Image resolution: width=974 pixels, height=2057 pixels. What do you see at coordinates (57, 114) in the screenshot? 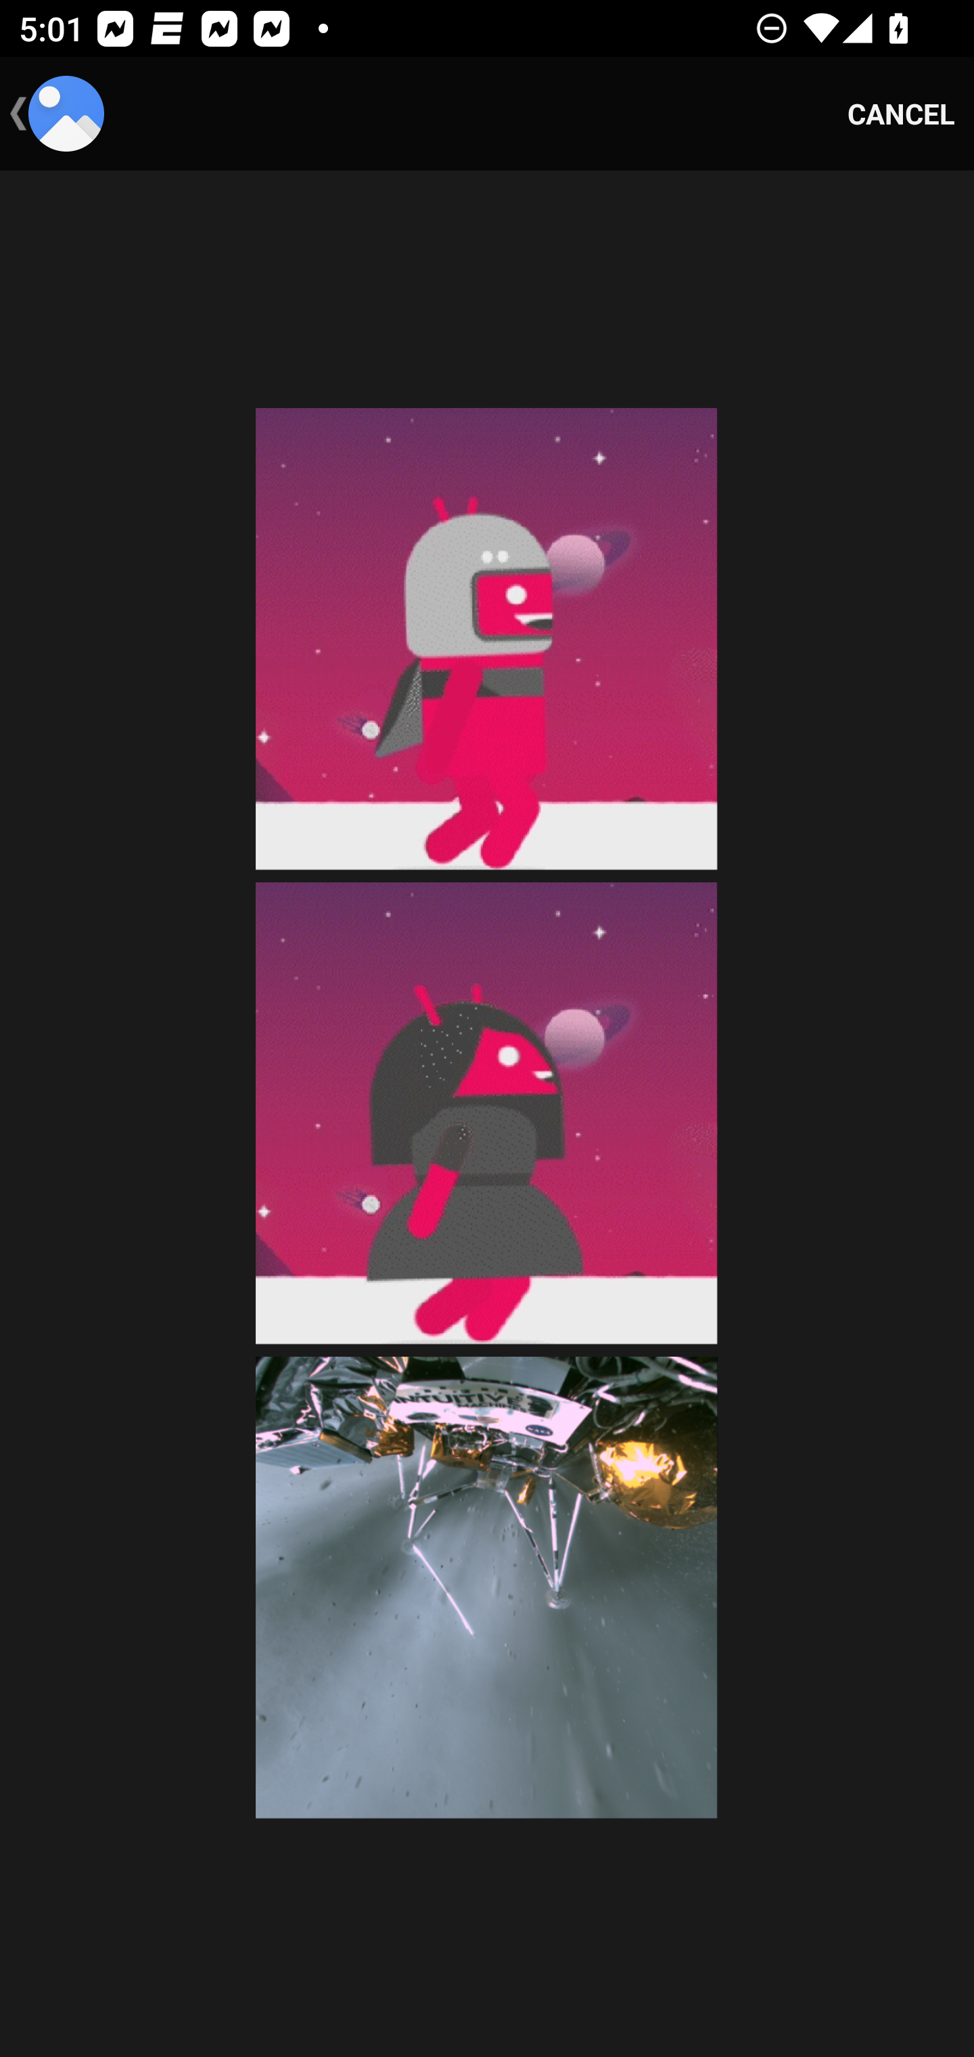
I see `Select photo, Navigate up` at bounding box center [57, 114].